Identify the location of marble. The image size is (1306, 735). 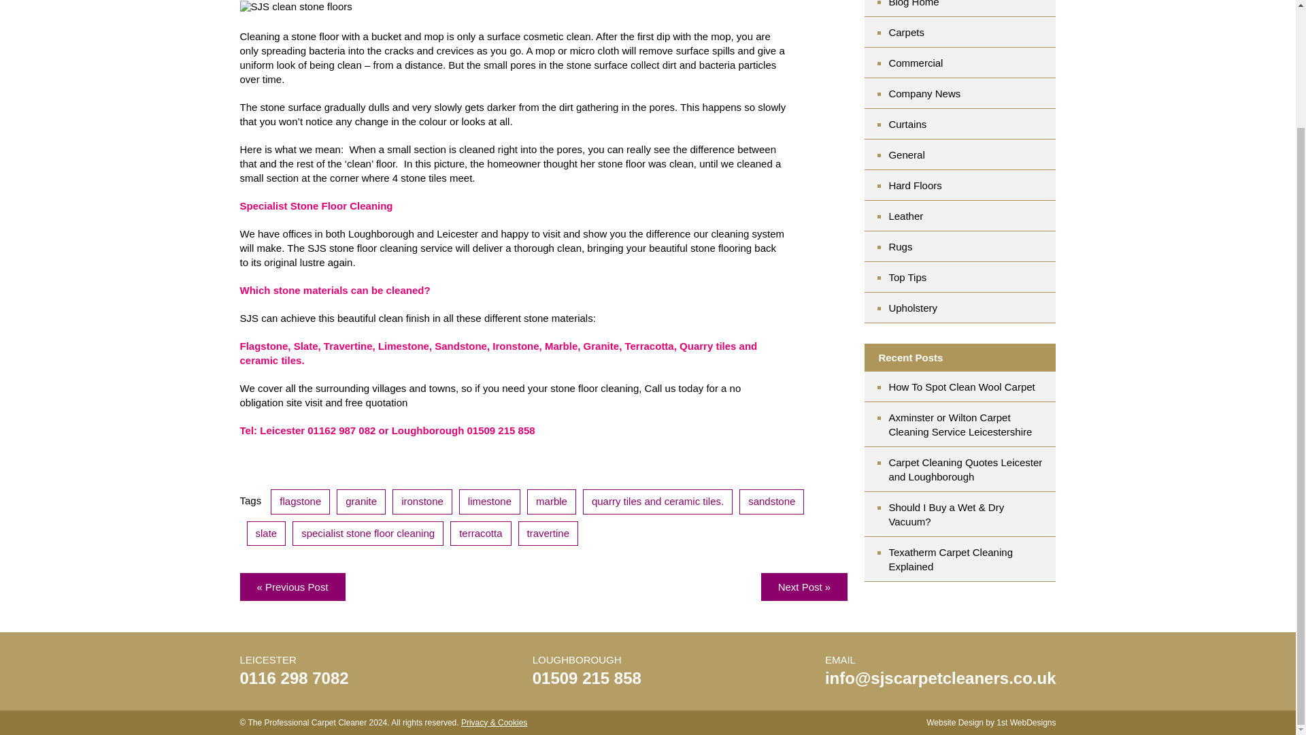
(551, 502).